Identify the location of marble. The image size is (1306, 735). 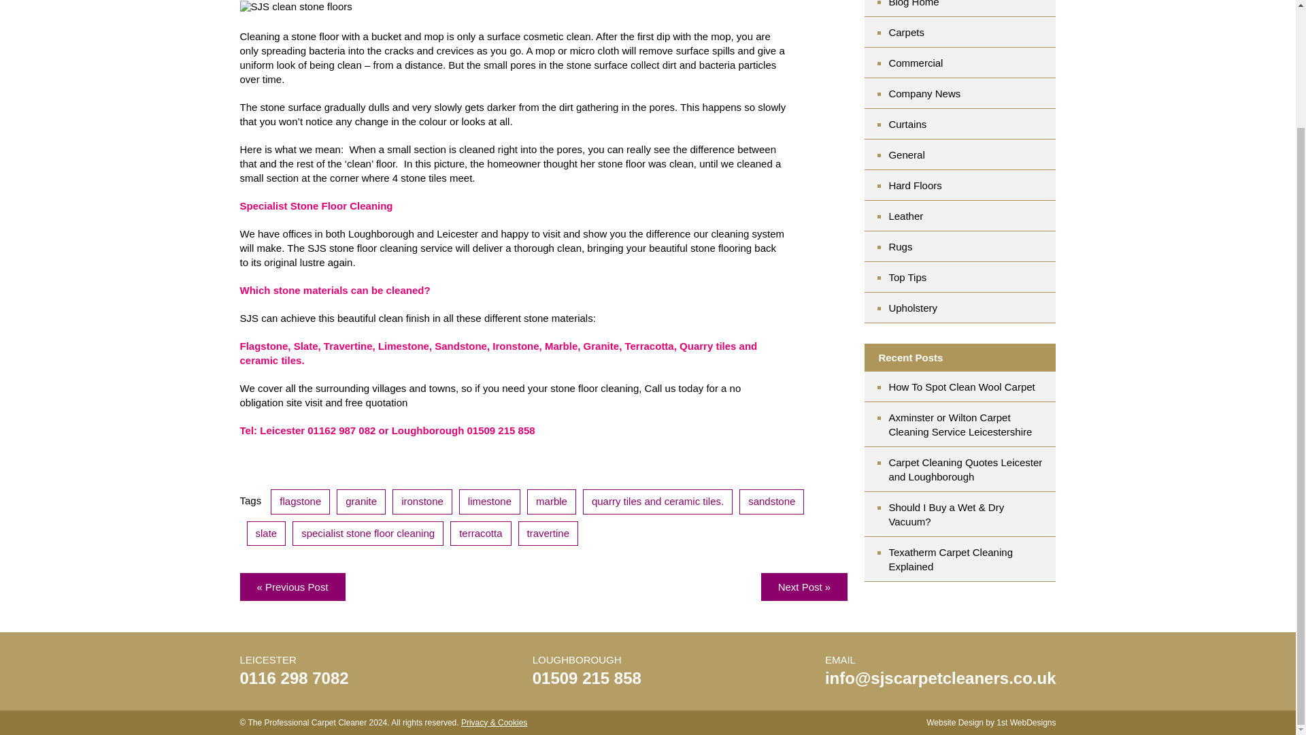
(551, 502).